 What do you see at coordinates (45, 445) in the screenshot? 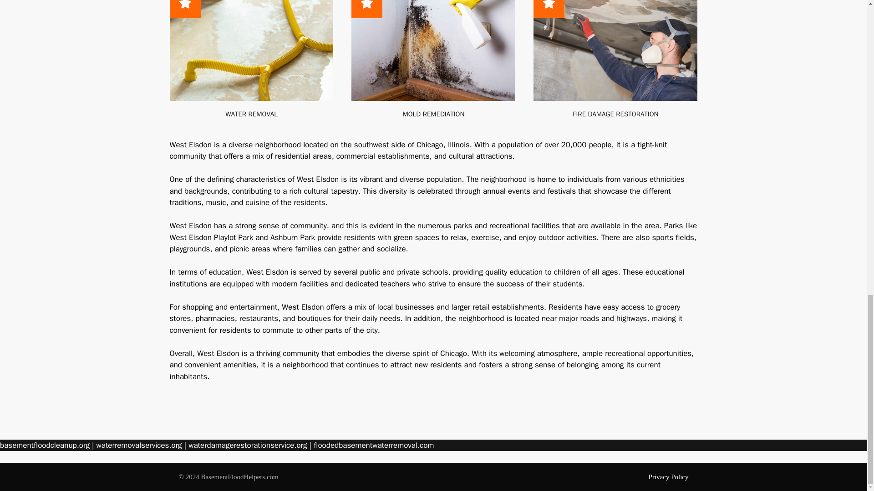
I see `basementfloodcleanup.org` at bounding box center [45, 445].